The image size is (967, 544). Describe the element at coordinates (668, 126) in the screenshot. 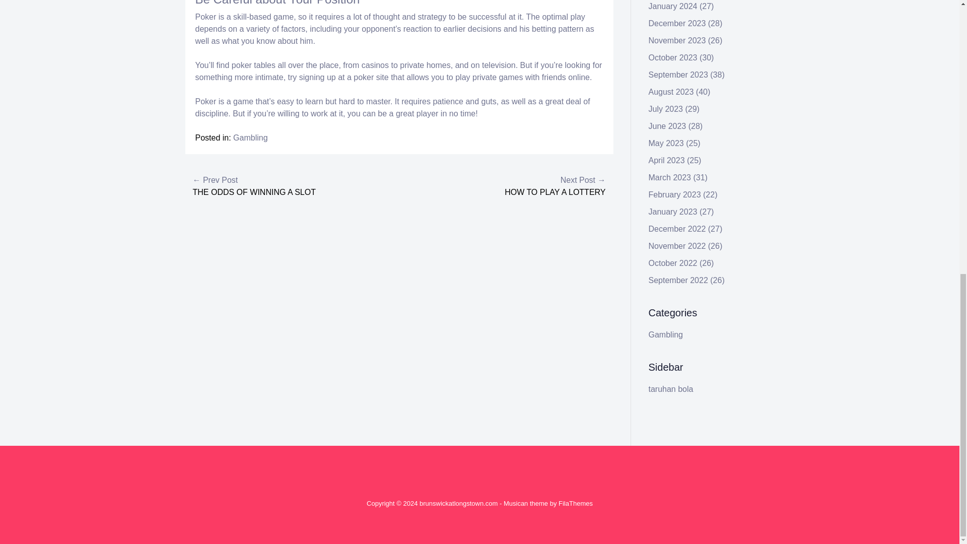

I see `June 2023` at that location.